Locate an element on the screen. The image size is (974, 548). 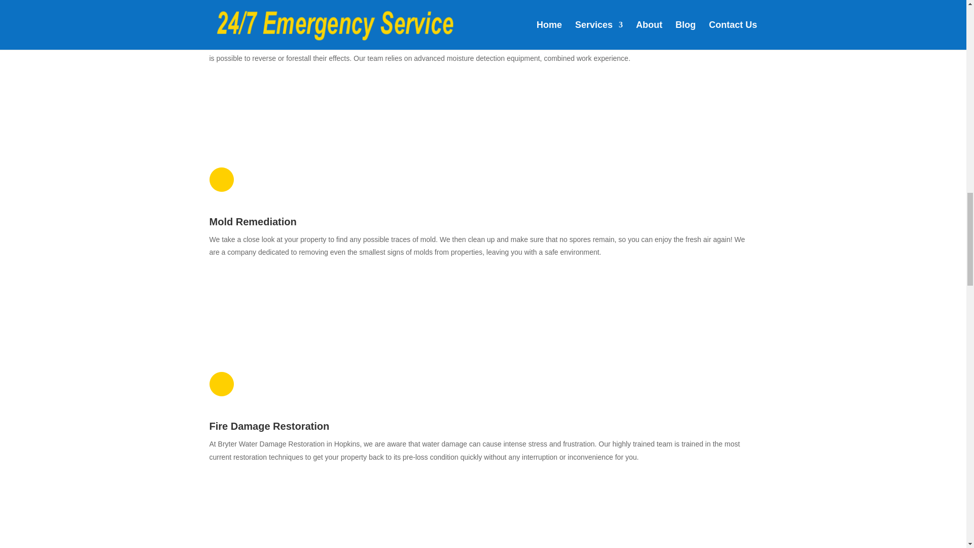
Storm Surge Flooding Wilmington NC is located at coordinates (285, 301).